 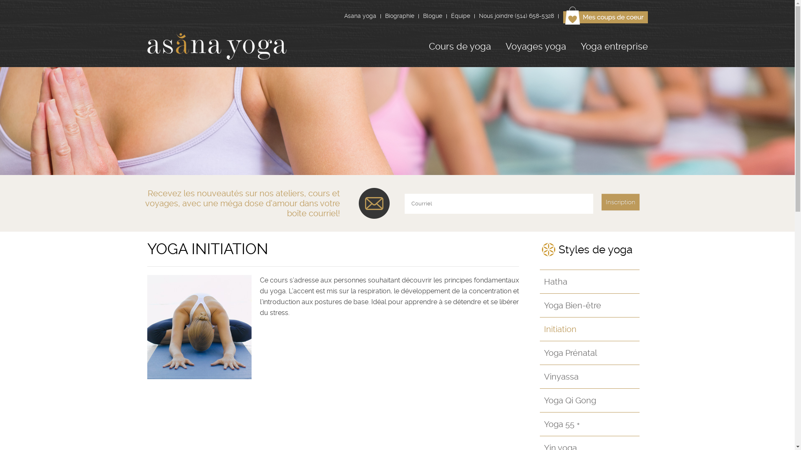 I want to click on Yoga 55 +, so click(x=590, y=421).